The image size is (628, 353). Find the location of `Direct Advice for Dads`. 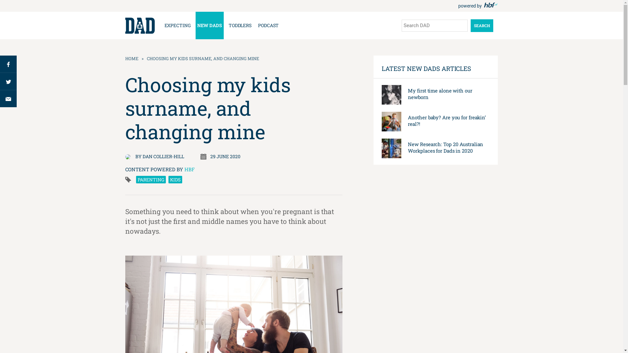

Direct Advice for Dads is located at coordinates (140, 25).